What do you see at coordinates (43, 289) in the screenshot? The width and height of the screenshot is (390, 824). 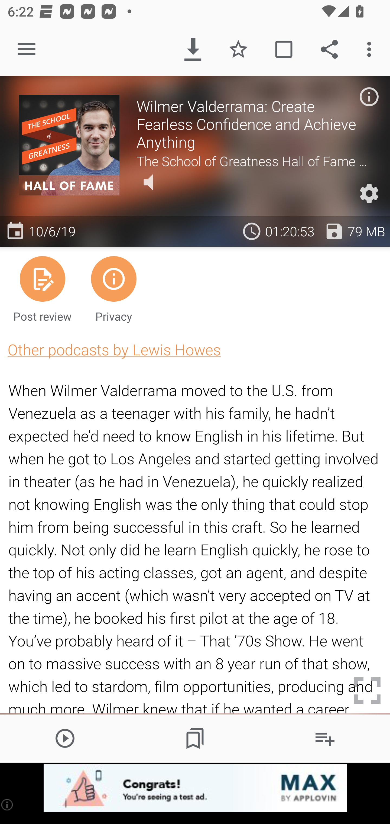 I see `Post review` at bounding box center [43, 289].